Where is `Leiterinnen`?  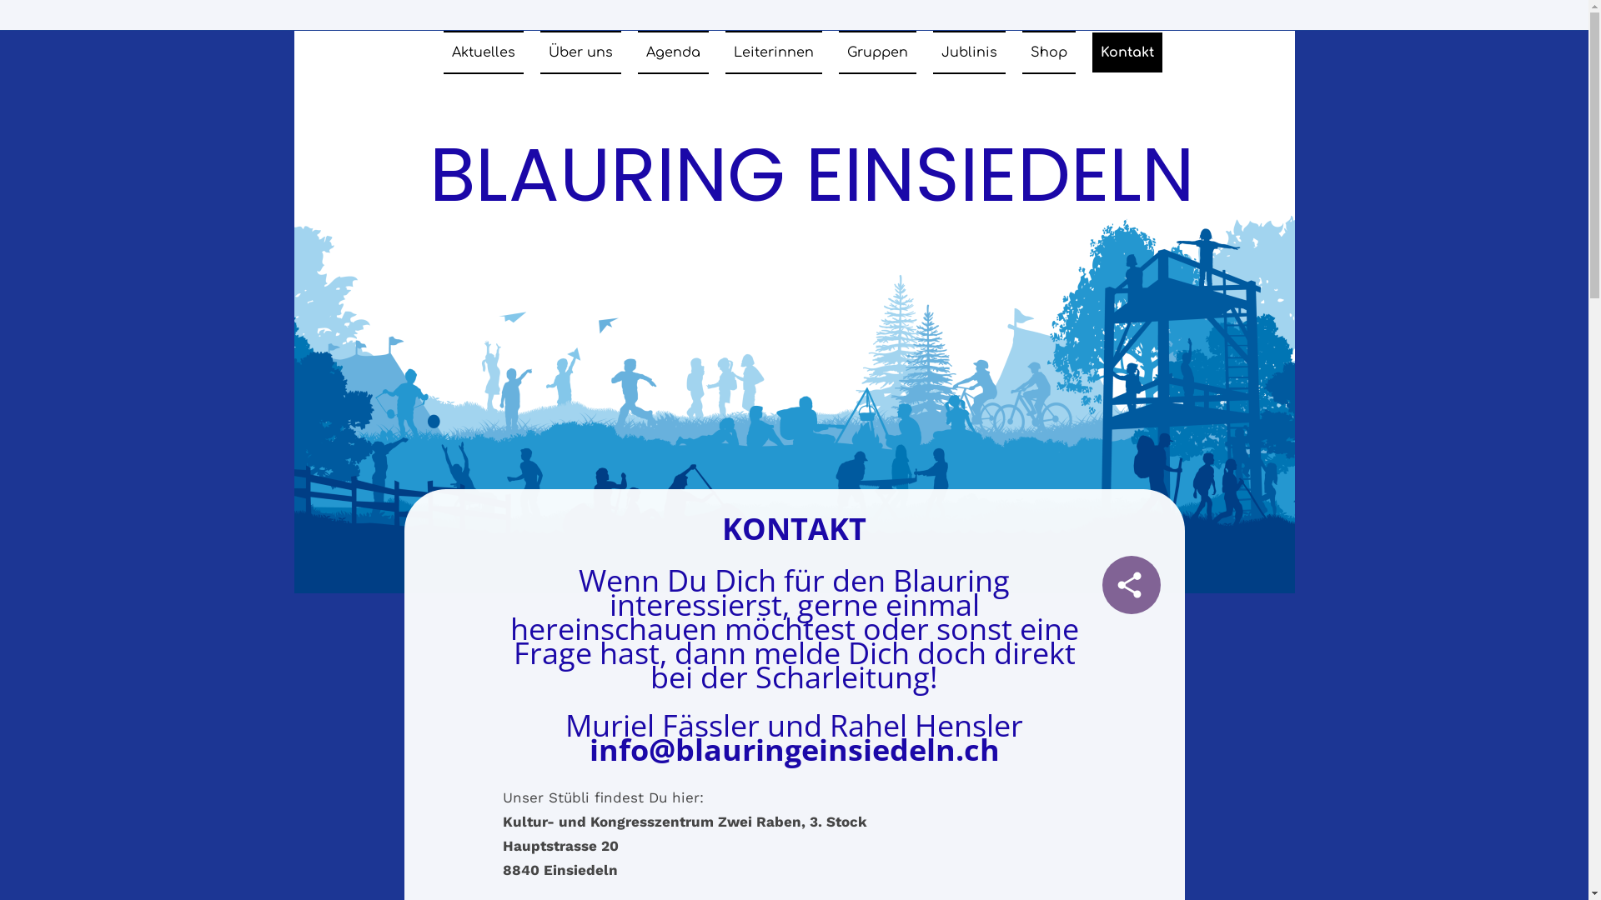
Leiterinnen is located at coordinates (774, 52).